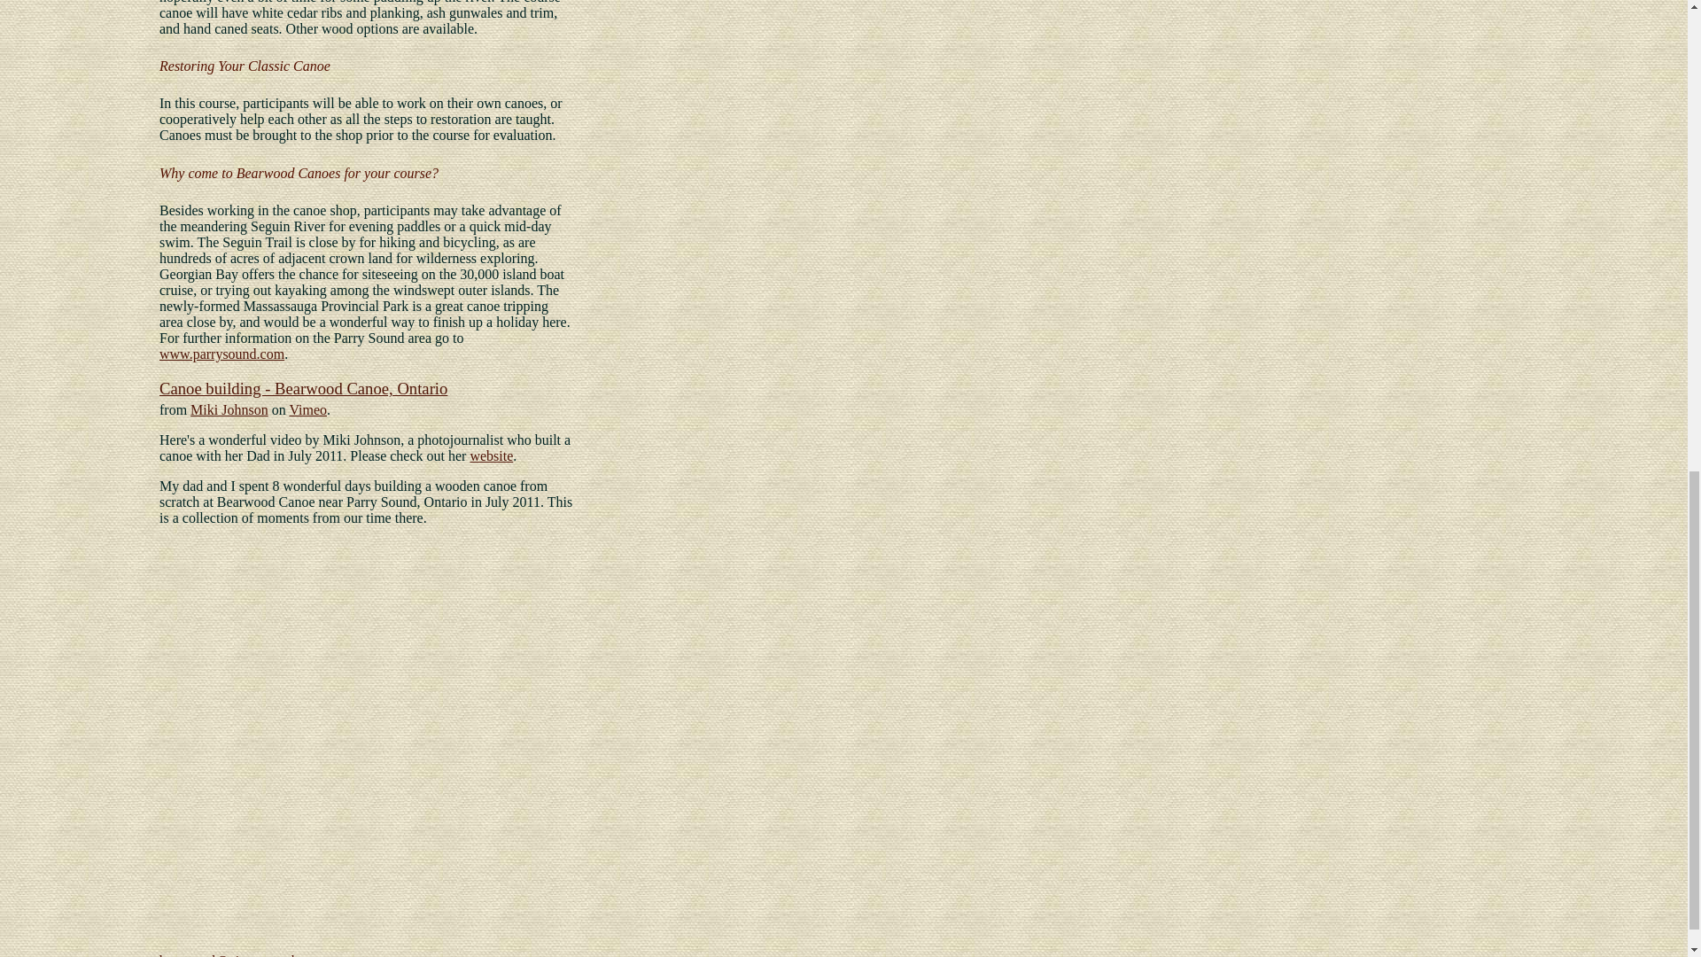  I want to click on Miki Johnson, so click(229, 409).